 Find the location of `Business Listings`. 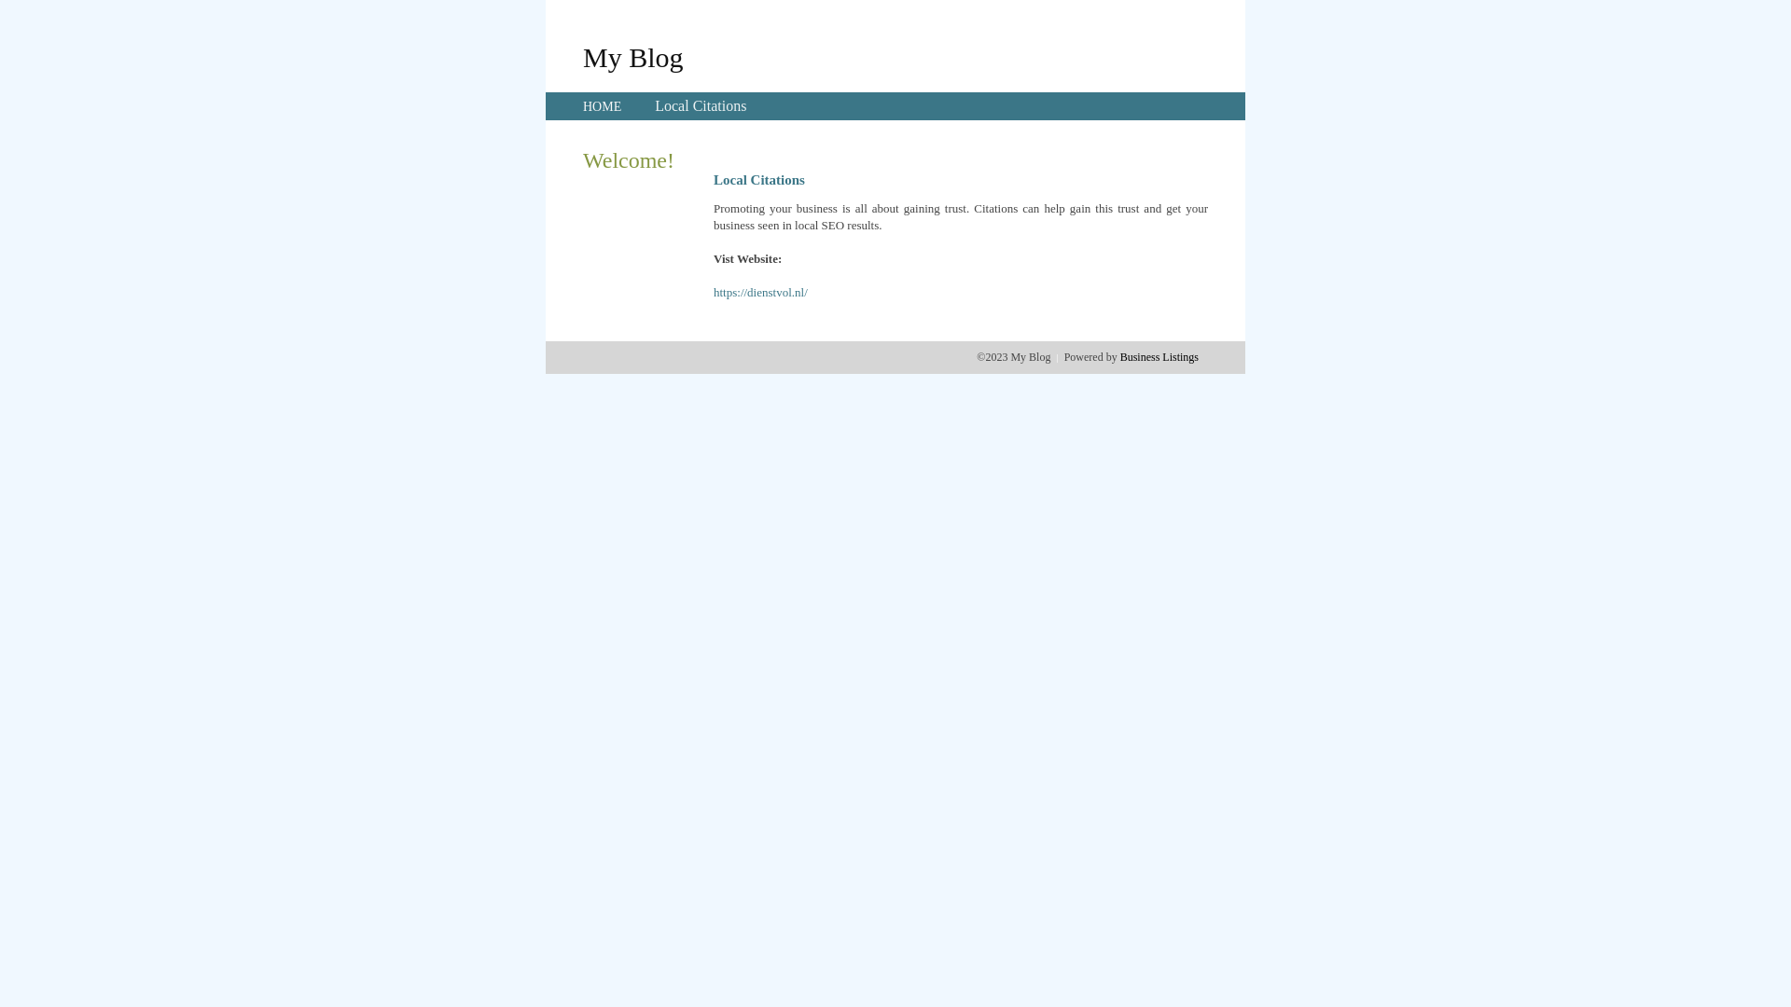

Business Listings is located at coordinates (1159, 357).